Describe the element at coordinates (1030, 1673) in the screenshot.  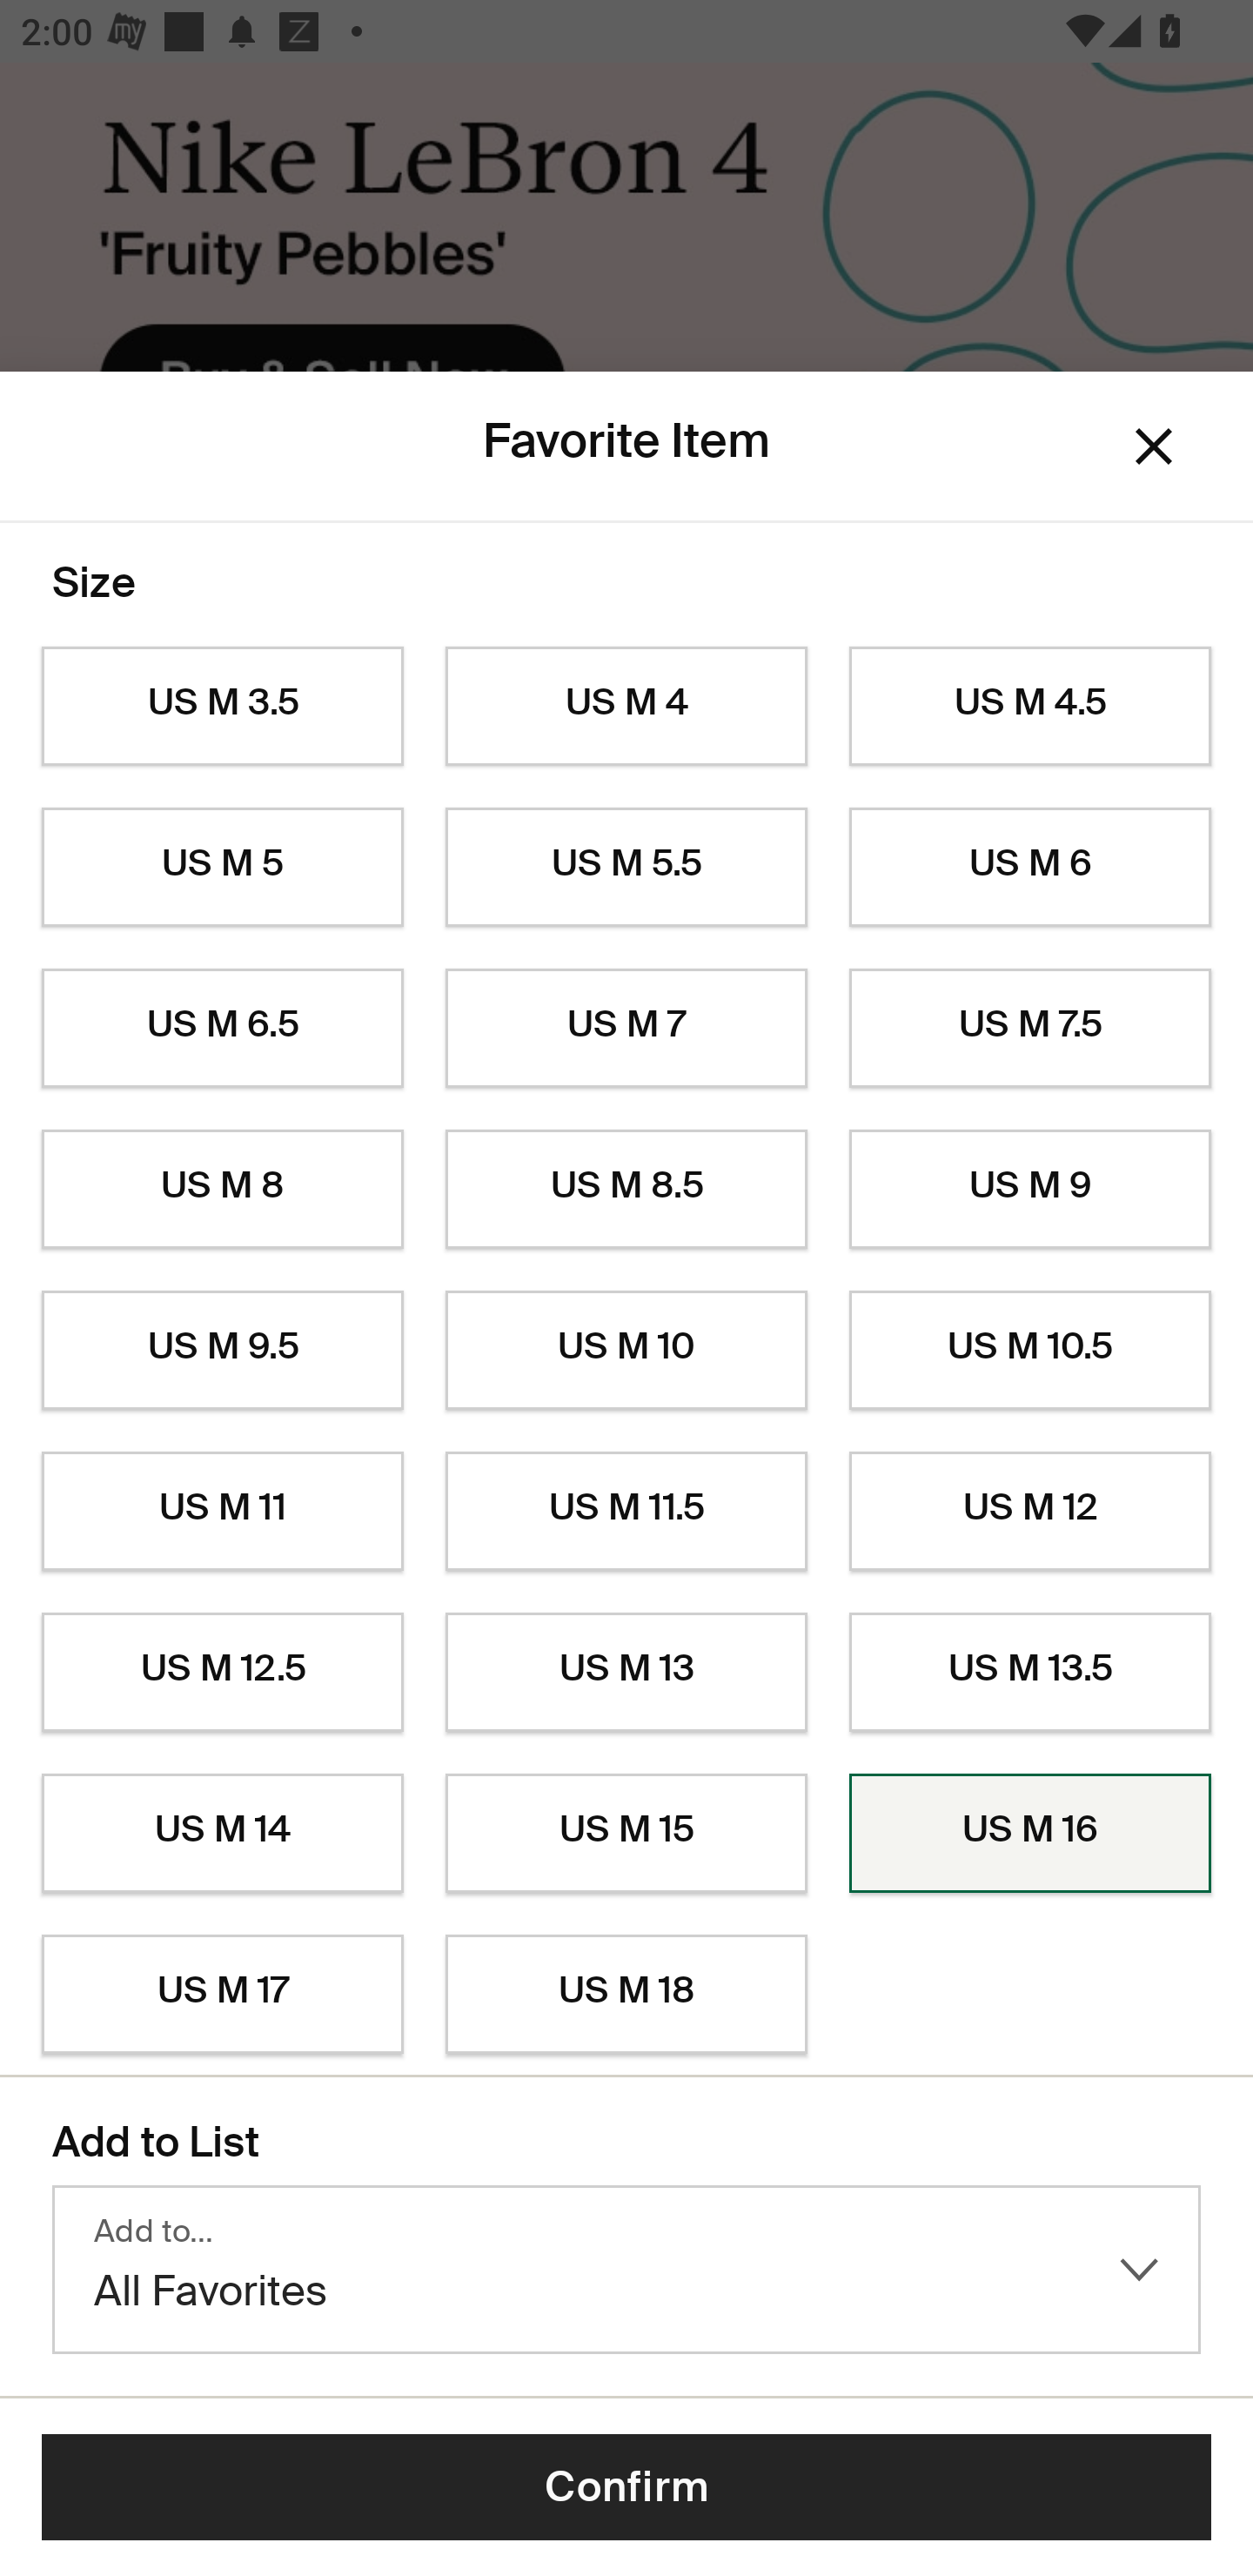
I see `US M 13.5` at that location.